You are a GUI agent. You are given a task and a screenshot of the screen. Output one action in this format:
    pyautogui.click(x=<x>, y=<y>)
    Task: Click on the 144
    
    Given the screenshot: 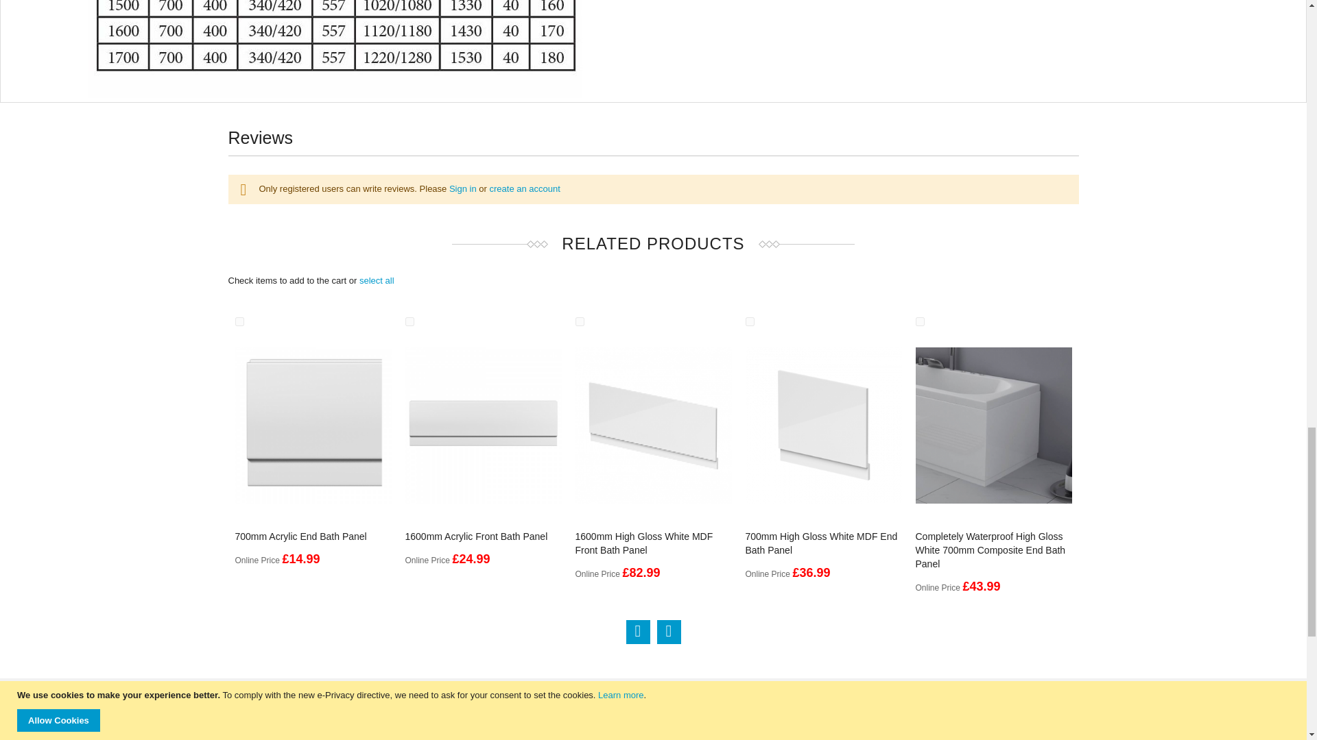 What is the action you would take?
    pyautogui.click(x=749, y=322)
    